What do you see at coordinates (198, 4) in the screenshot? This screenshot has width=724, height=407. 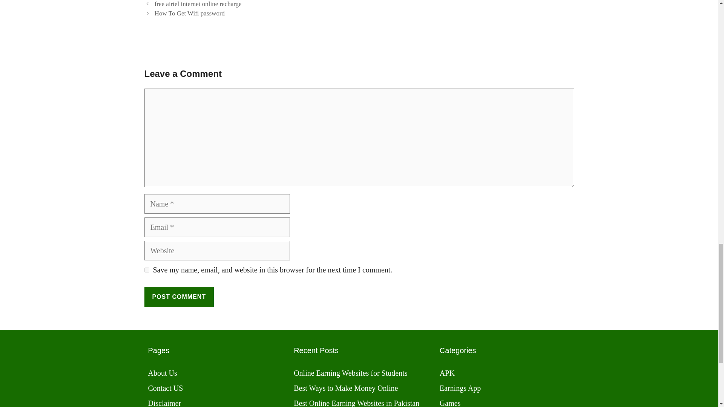 I see `free airtel internet online recharge` at bounding box center [198, 4].